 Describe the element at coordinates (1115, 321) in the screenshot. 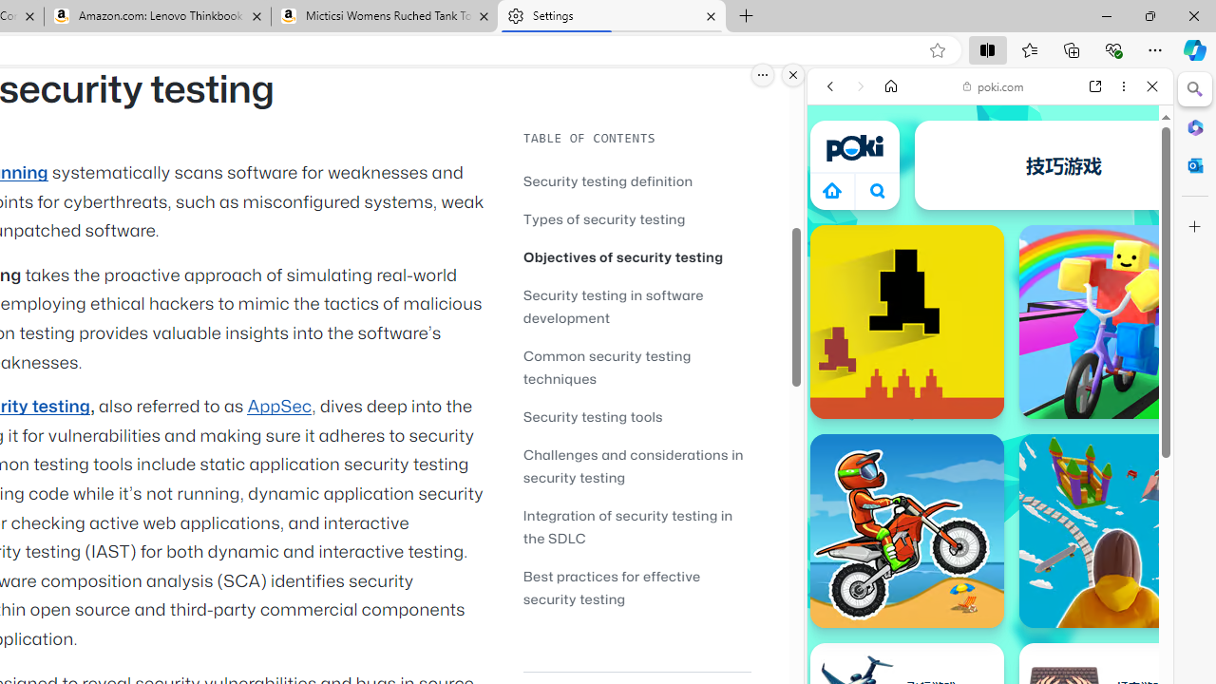

I see `Rainbow Obby Rainbow Obby` at that location.